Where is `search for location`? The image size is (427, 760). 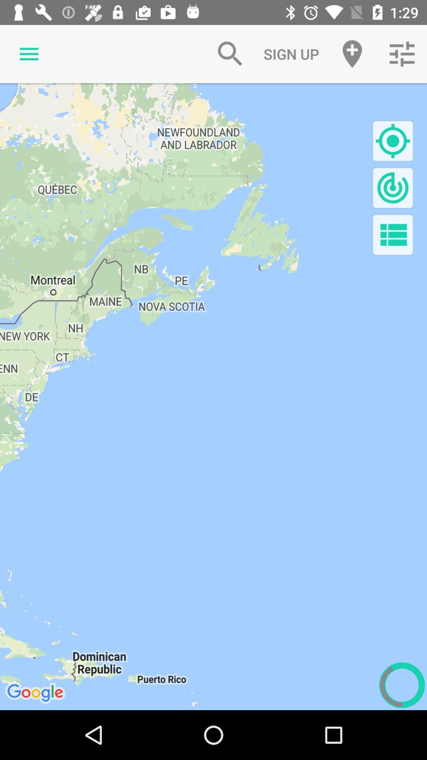
search for location is located at coordinates (393, 141).